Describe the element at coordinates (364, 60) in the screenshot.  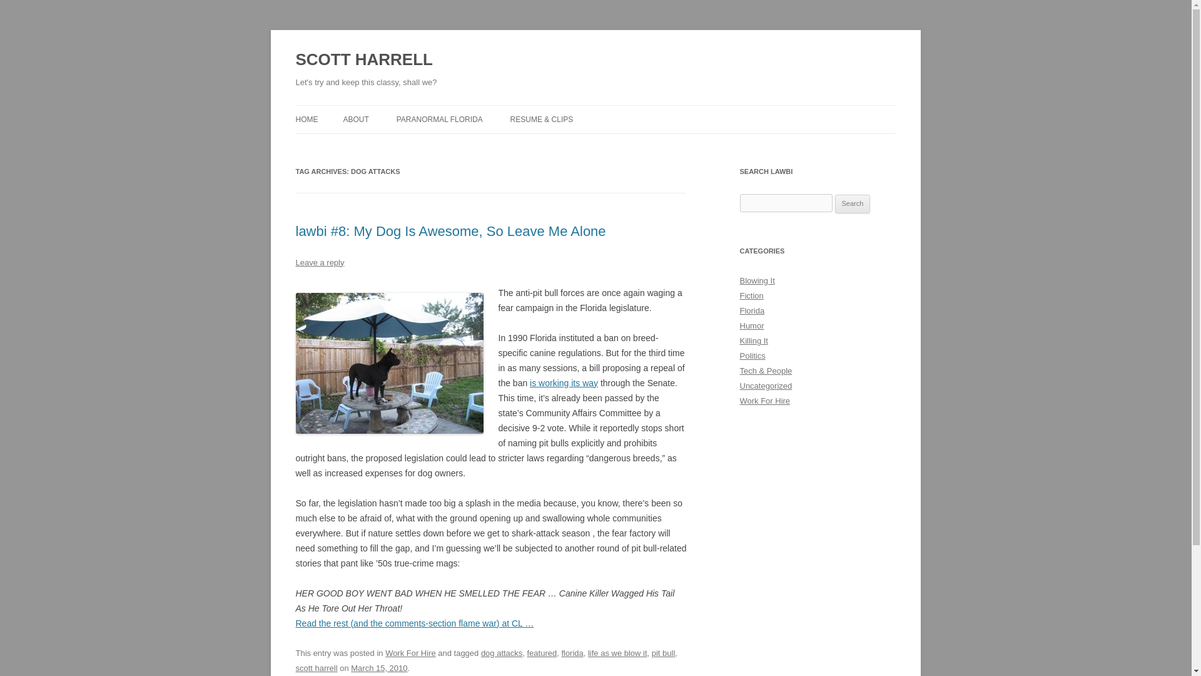
I see `SCOTT HARRELL` at that location.